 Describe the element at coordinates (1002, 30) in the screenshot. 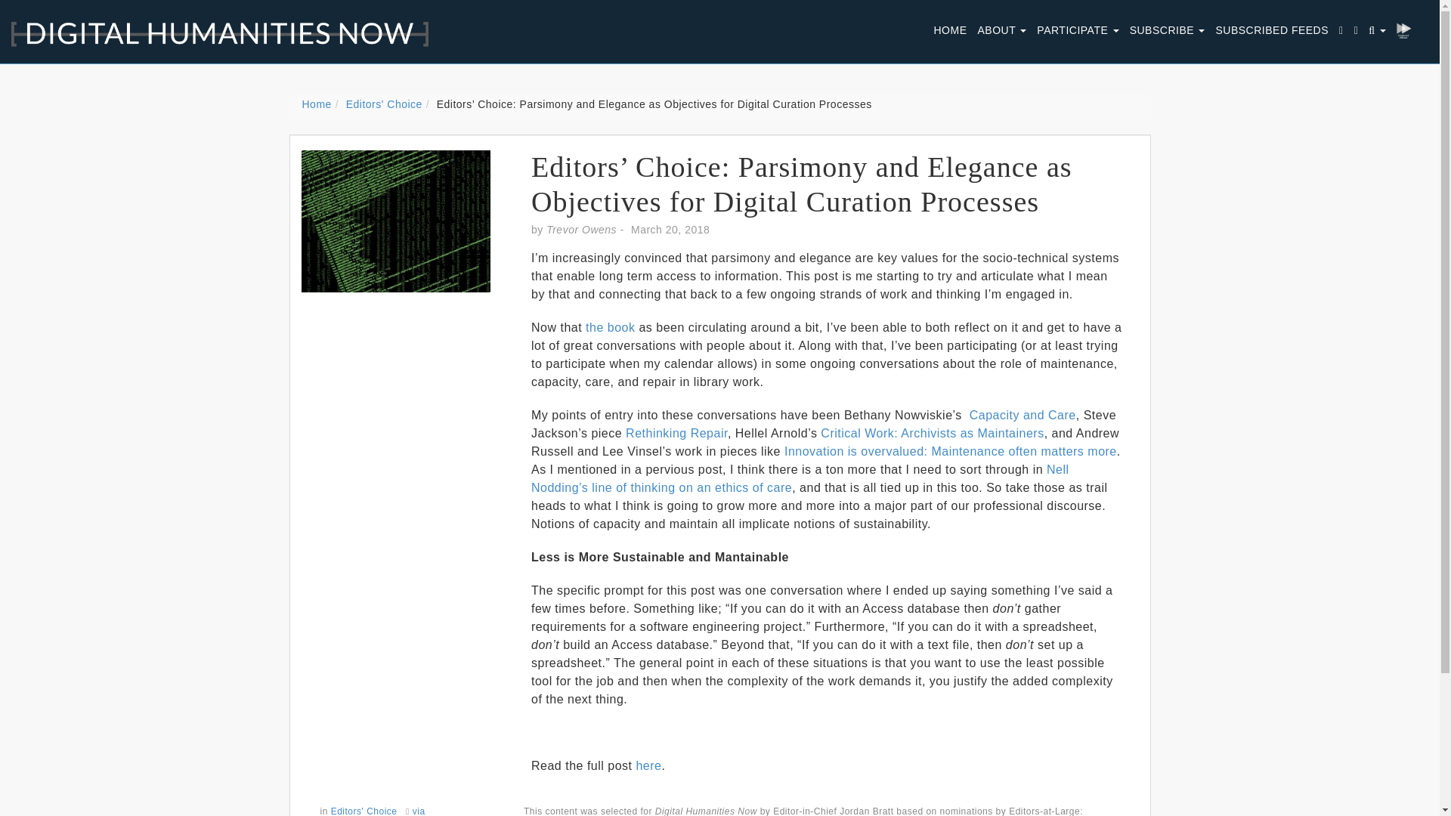

I see `About` at that location.